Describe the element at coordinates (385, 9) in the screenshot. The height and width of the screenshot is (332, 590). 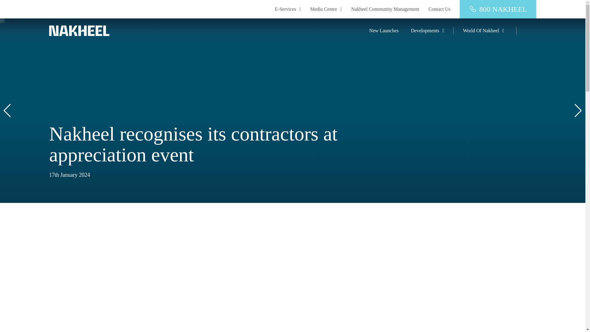
I see `Nakheel Community Management` at that location.